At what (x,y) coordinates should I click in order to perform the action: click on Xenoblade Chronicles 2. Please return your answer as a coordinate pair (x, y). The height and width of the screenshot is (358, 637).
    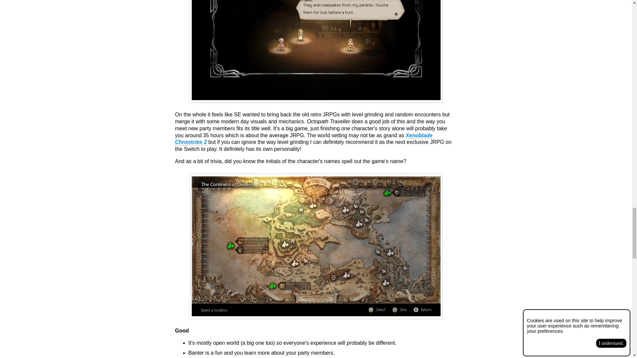
    Looking at the image, I should click on (304, 139).